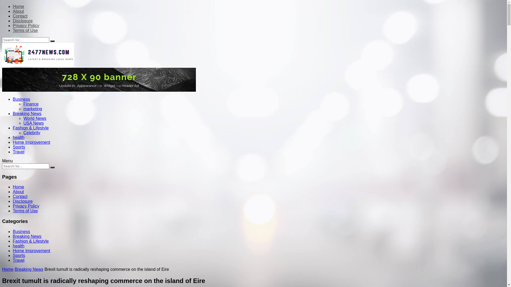 This screenshot has height=287, width=511. I want to click on Contact, so click(20, 16).